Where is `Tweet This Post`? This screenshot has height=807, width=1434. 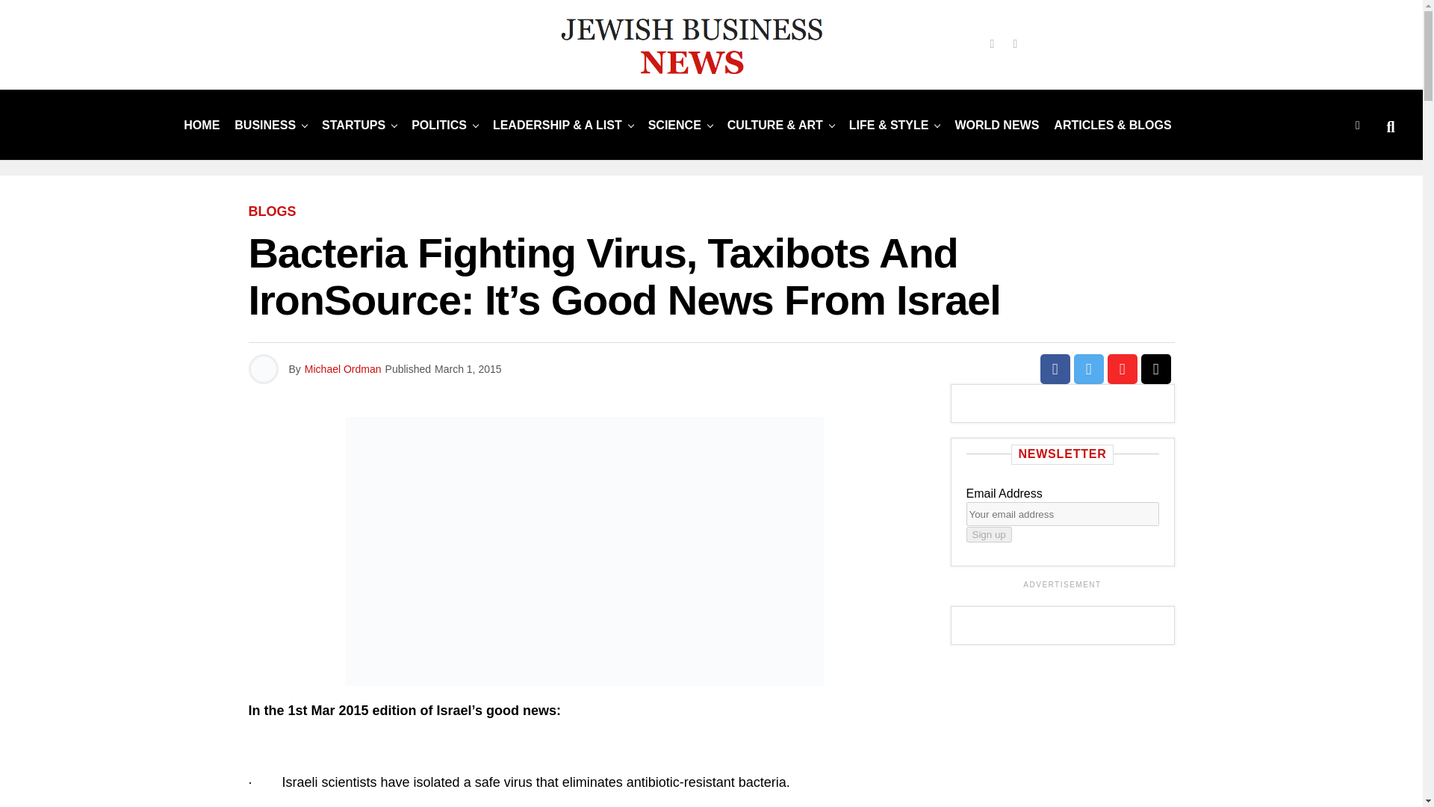
Tweet This Post is located at coordinates (1089, 369).